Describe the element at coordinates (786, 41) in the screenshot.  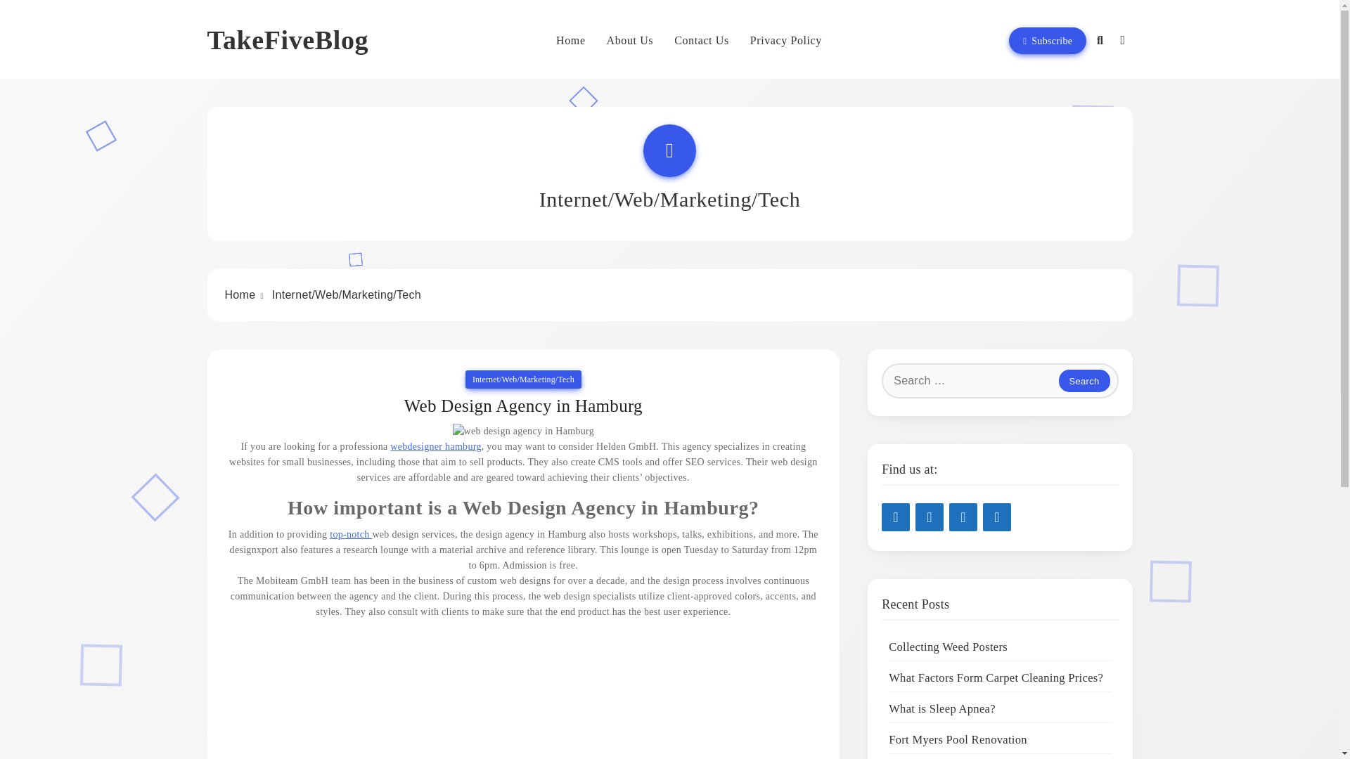
I see `Privacy Policy` at that location.